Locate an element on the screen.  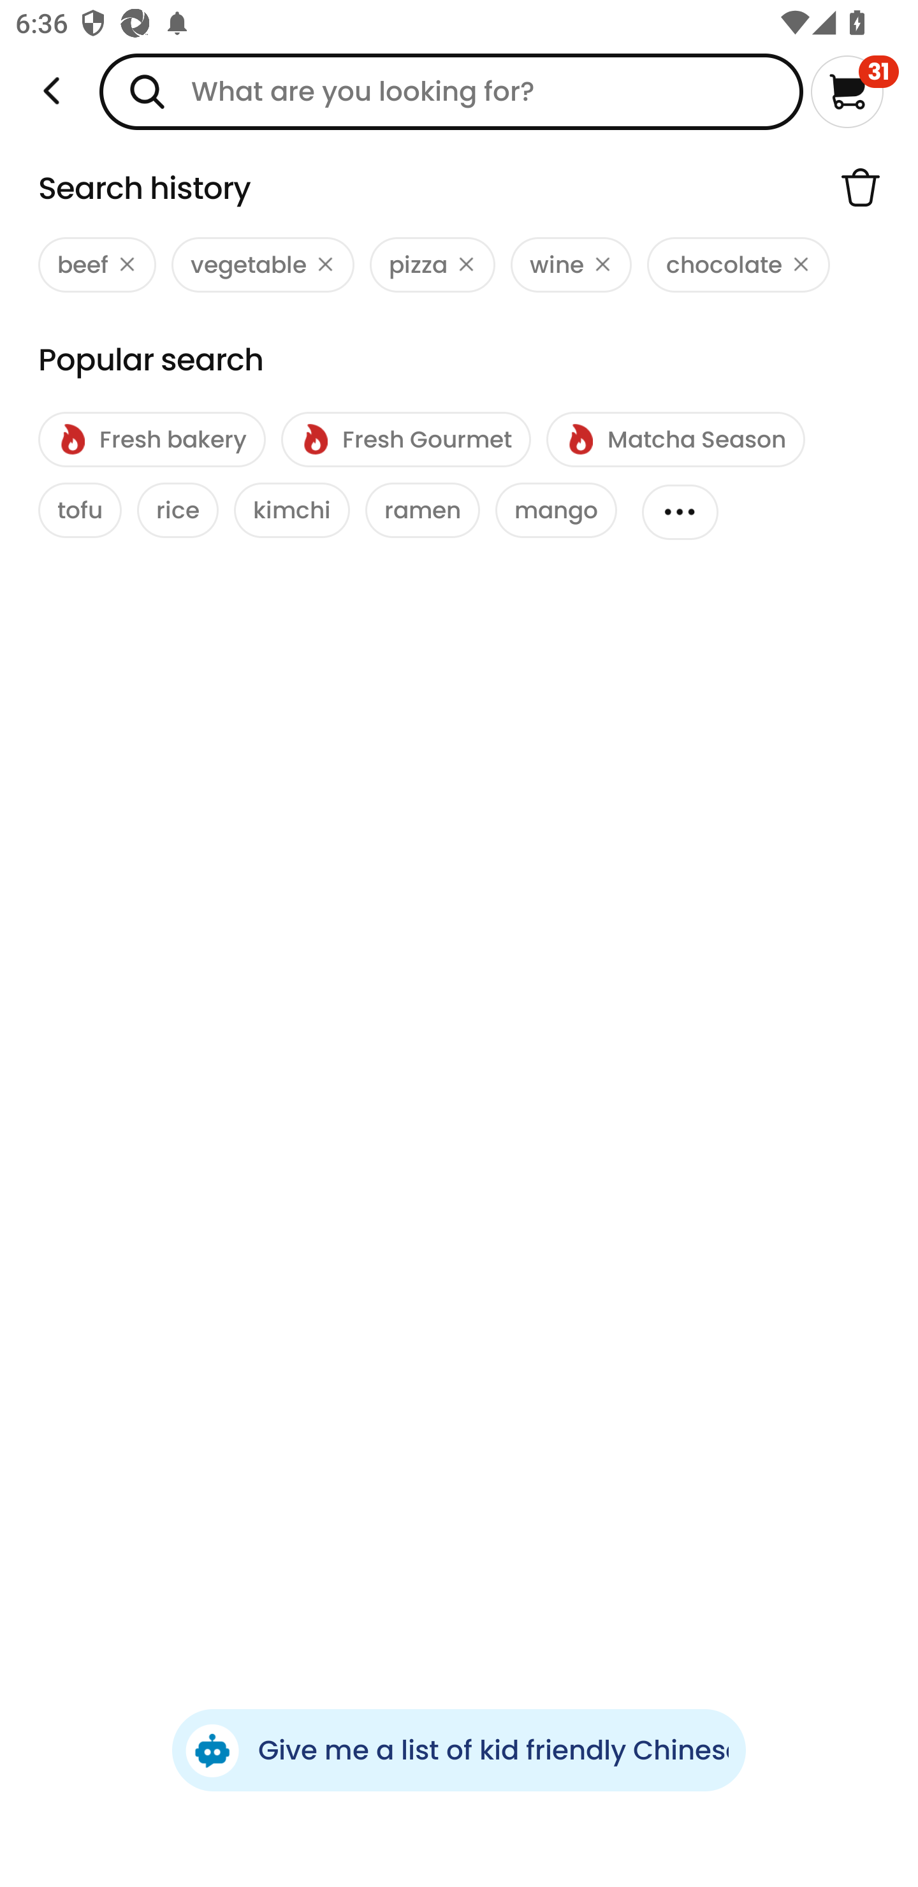
Fresh bakery is located at coordinates (152, 440).